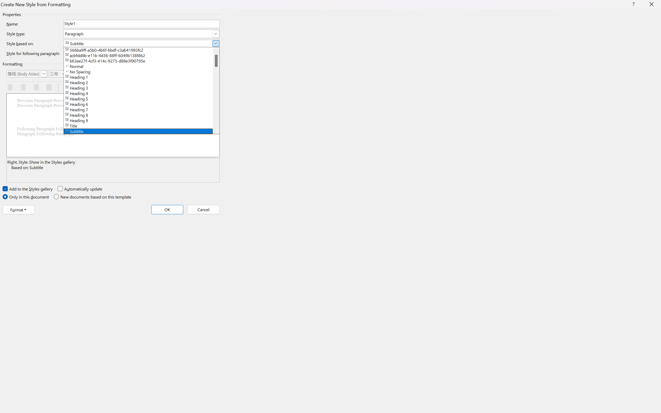  What do you see at coordinates (141, 120) in the screenshot?
I see `Heading 9` at bounding box center [141, 120].